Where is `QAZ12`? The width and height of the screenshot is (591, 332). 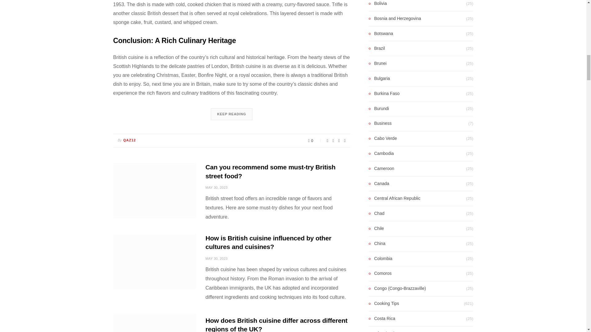
QAZ12 is located at coordinates (129, 140).